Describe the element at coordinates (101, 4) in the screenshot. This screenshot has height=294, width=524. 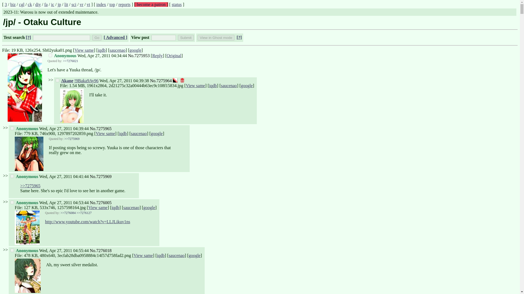
I see `index` at that location.